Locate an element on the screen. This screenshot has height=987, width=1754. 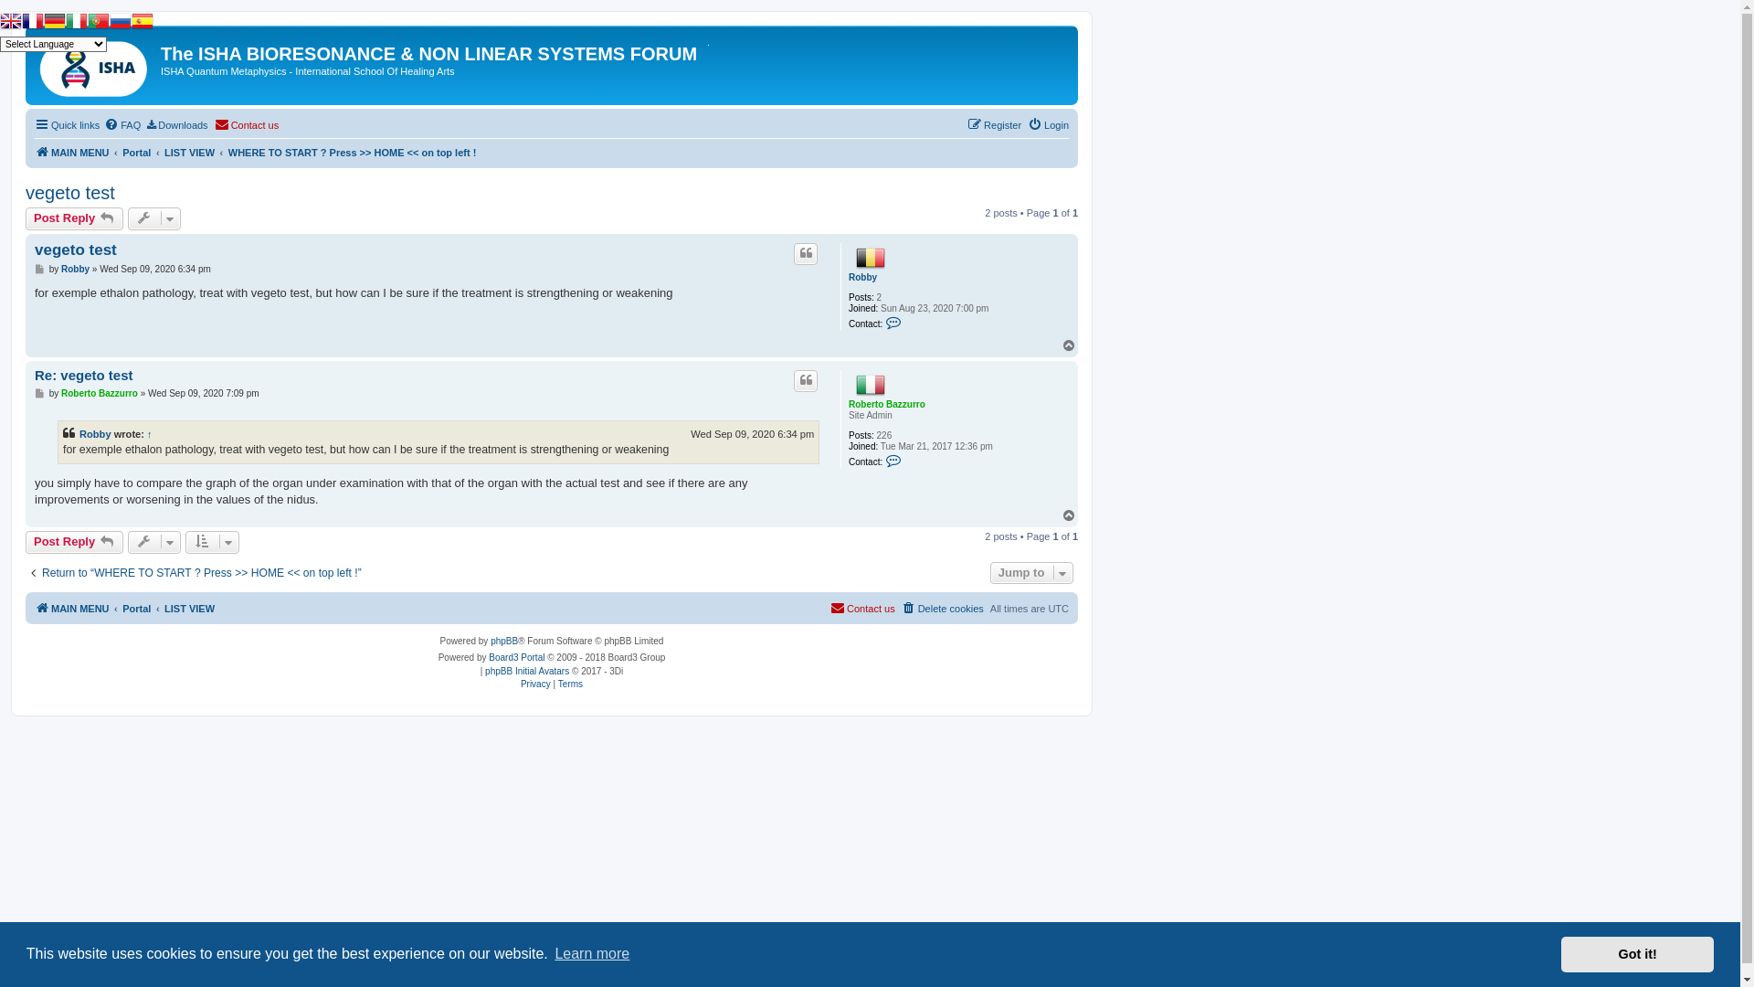
LIST VIEW is located at coordinates (190, 153).